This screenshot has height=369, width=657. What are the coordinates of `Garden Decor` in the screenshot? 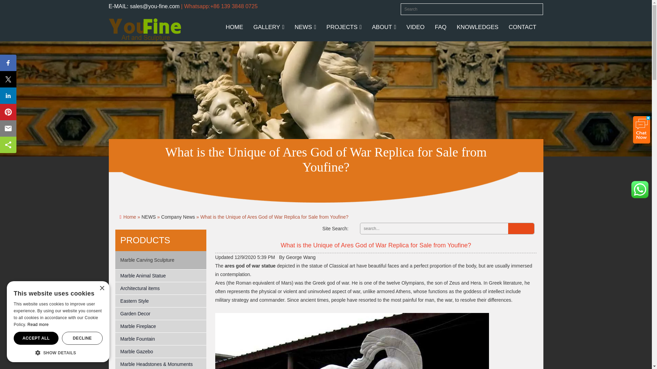 It's located at (161, 314).